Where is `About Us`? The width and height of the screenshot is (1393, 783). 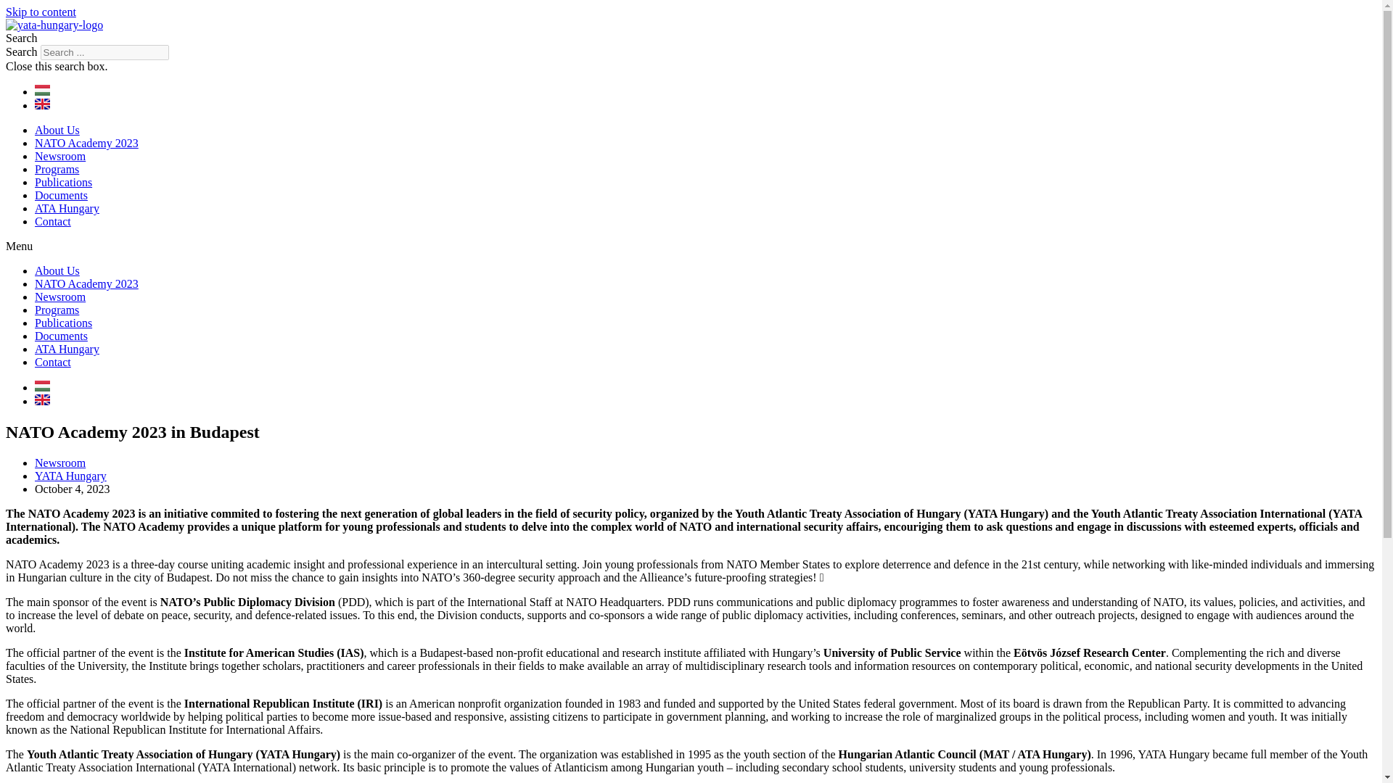
About Us is located at coordinates (57, 129).